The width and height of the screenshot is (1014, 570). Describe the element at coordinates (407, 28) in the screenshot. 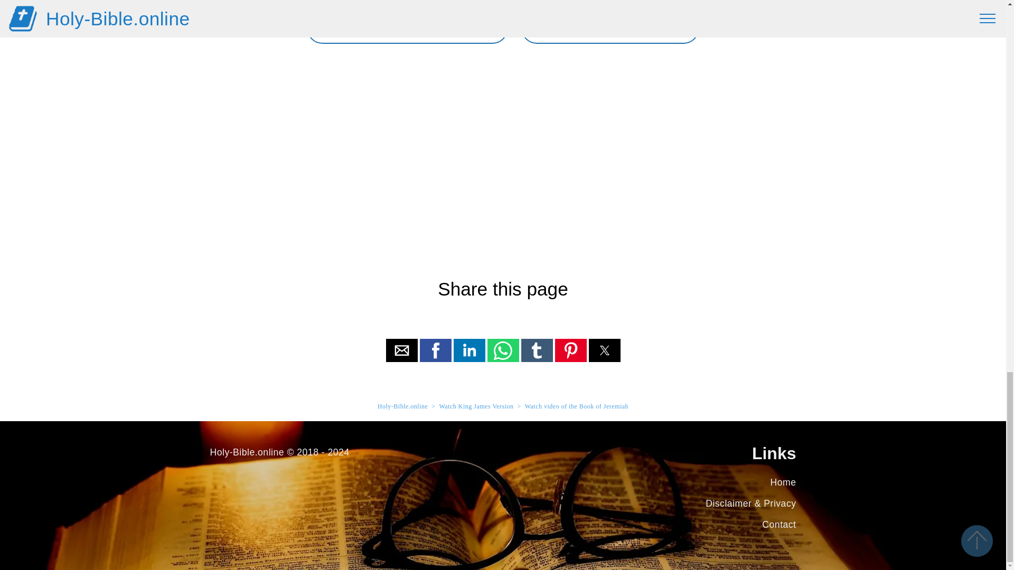

I see `Listen to audiobook of the Book of Jeremiah, KJV` at that location.